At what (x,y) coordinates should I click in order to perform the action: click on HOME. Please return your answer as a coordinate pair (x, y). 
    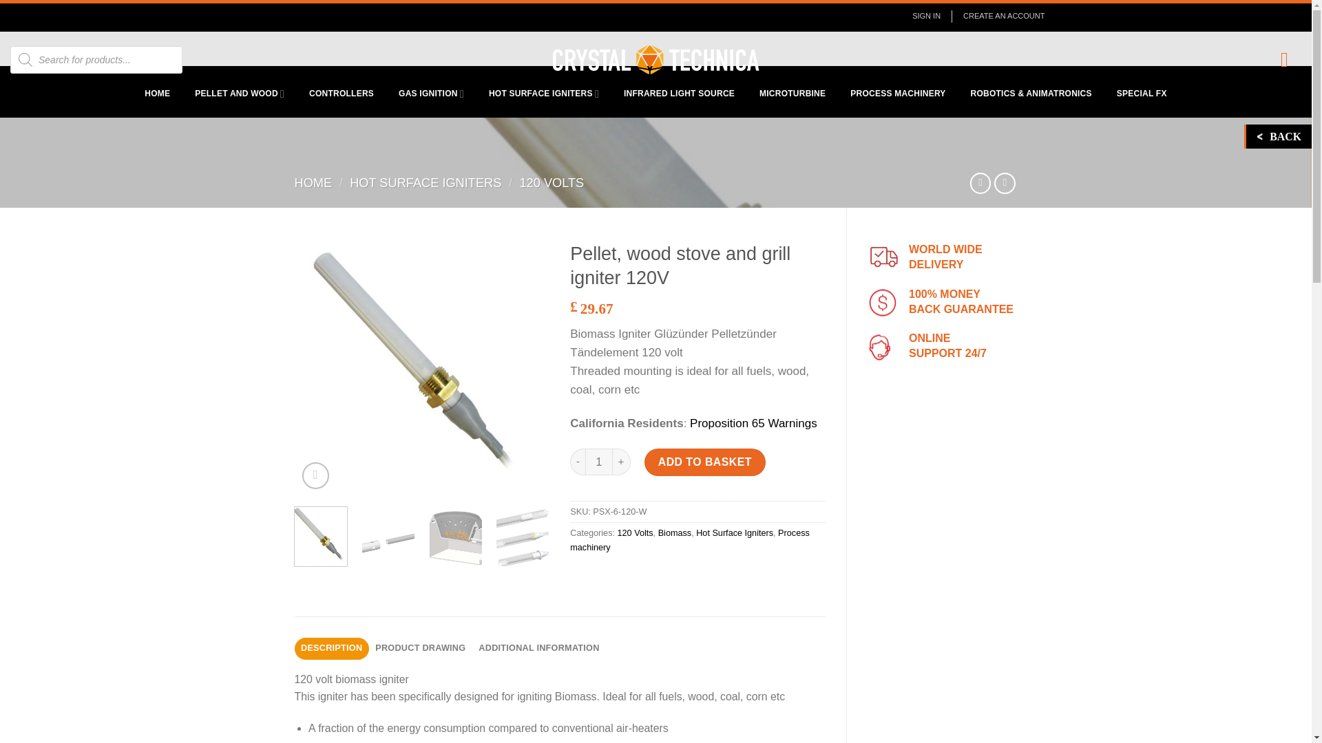
    Looking at the image, I should click on (157, 94).